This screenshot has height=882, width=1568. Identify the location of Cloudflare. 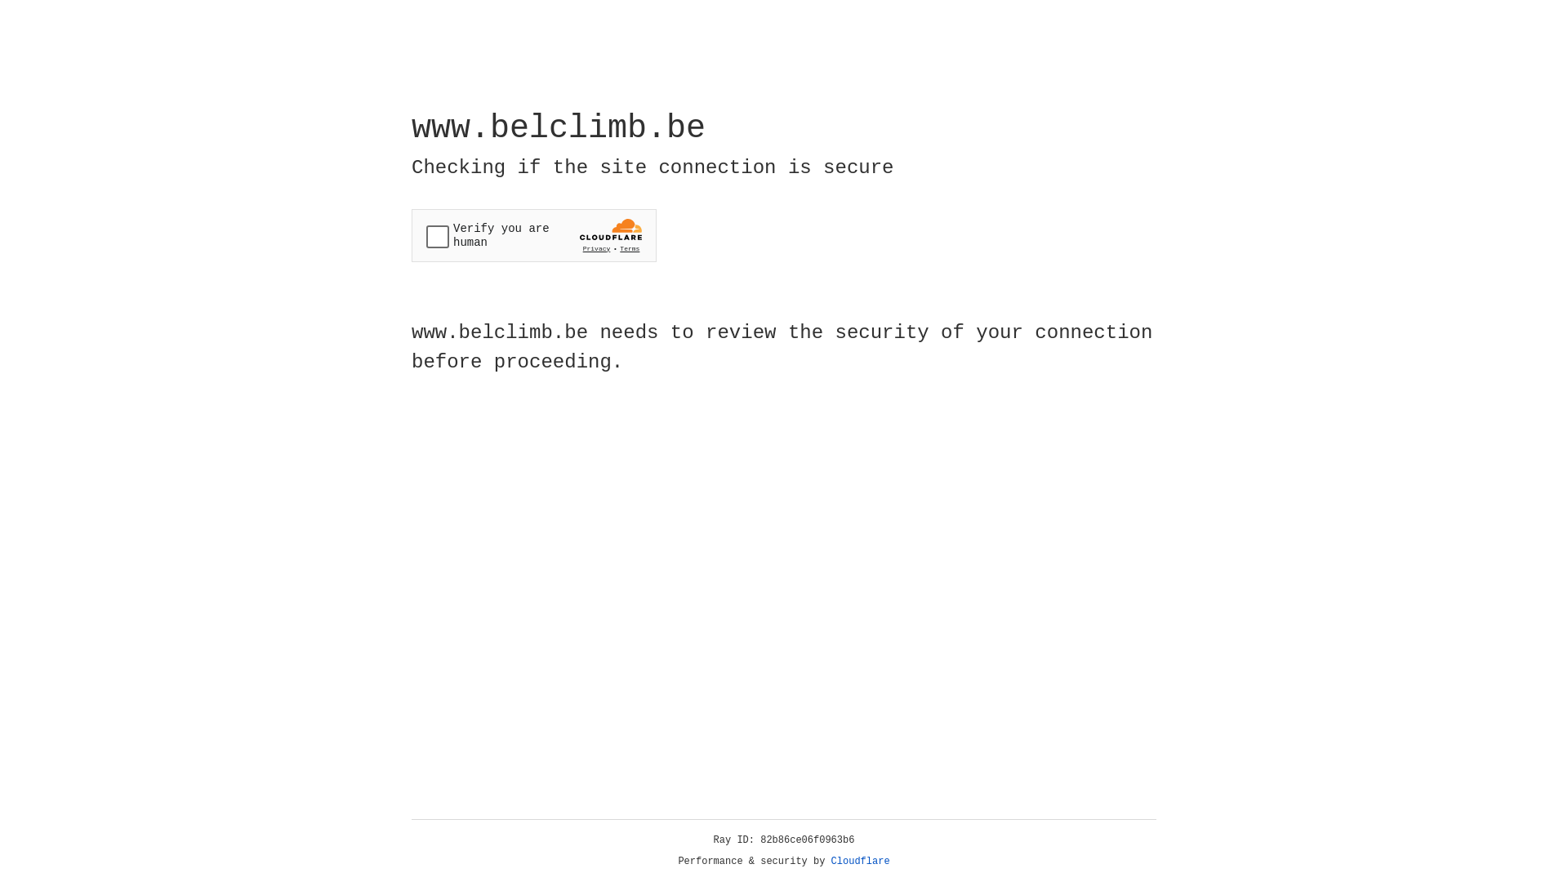
(861, 862).